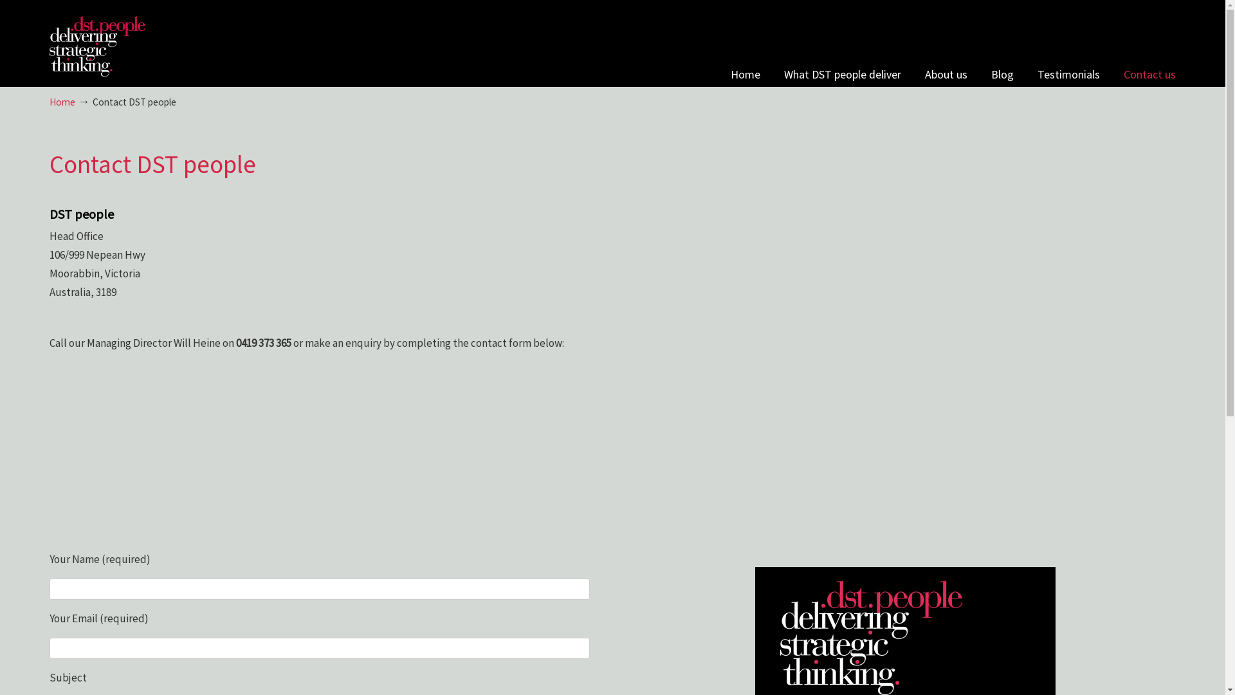  Describe the element at coordinates (98, 40) in the screenshot. I see `DST People` at that location.